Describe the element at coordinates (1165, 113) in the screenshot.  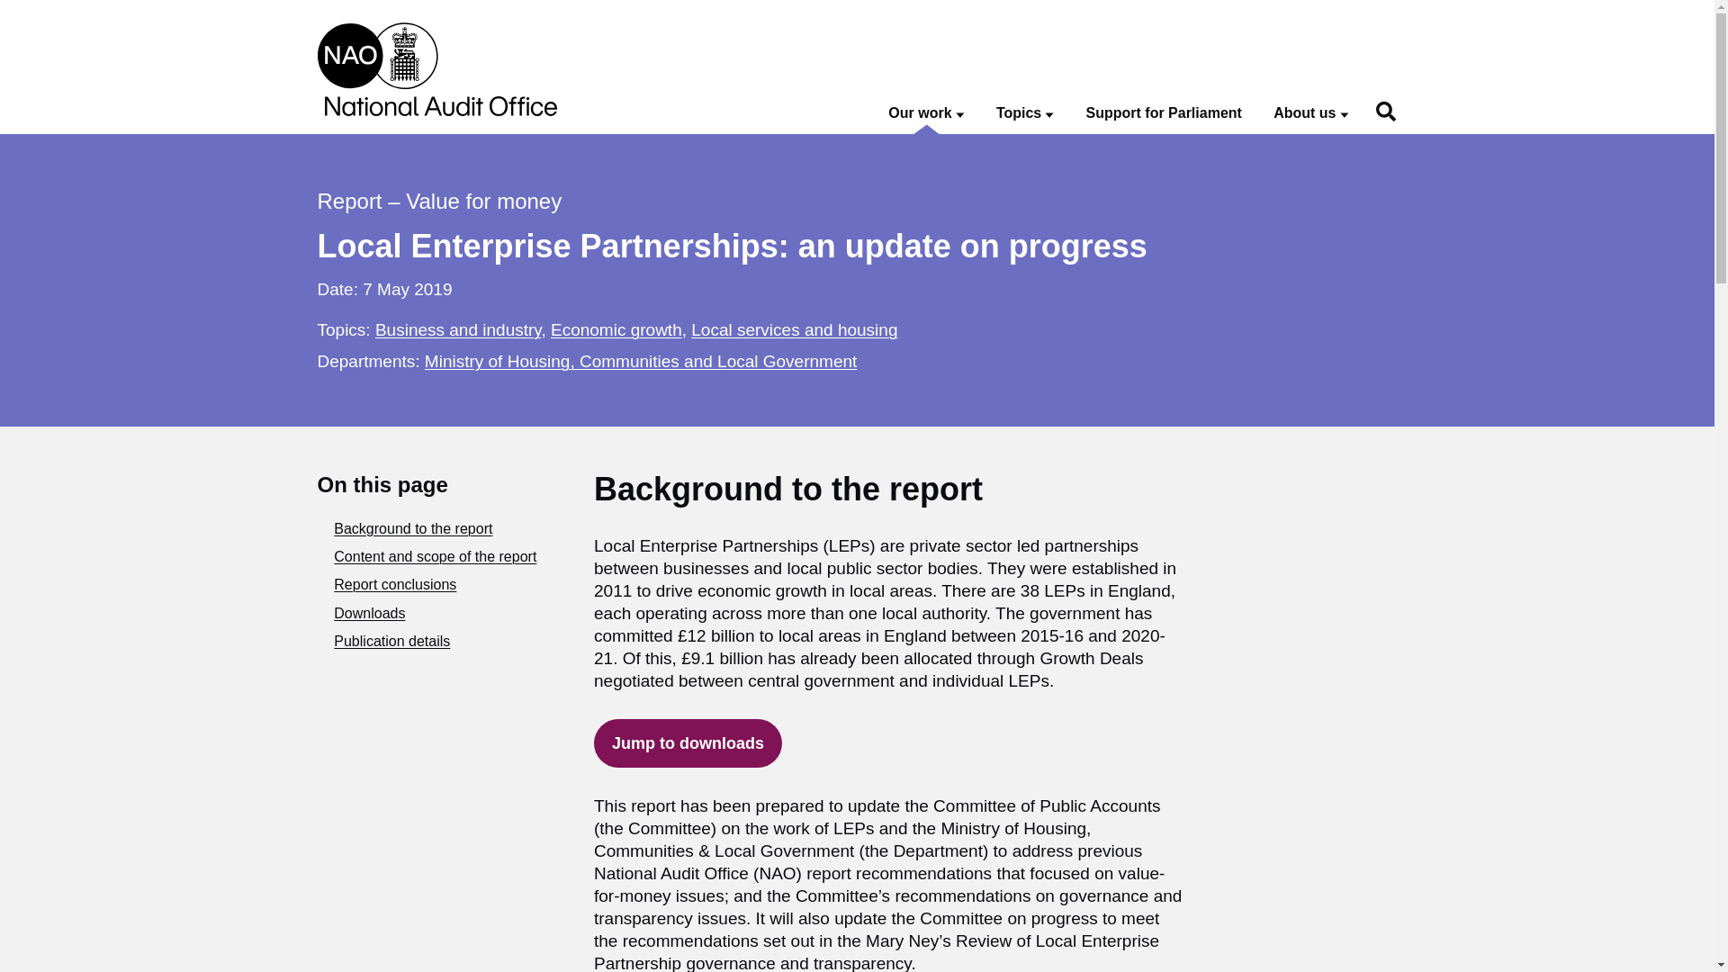
I see `Support for Parliament` at that location.